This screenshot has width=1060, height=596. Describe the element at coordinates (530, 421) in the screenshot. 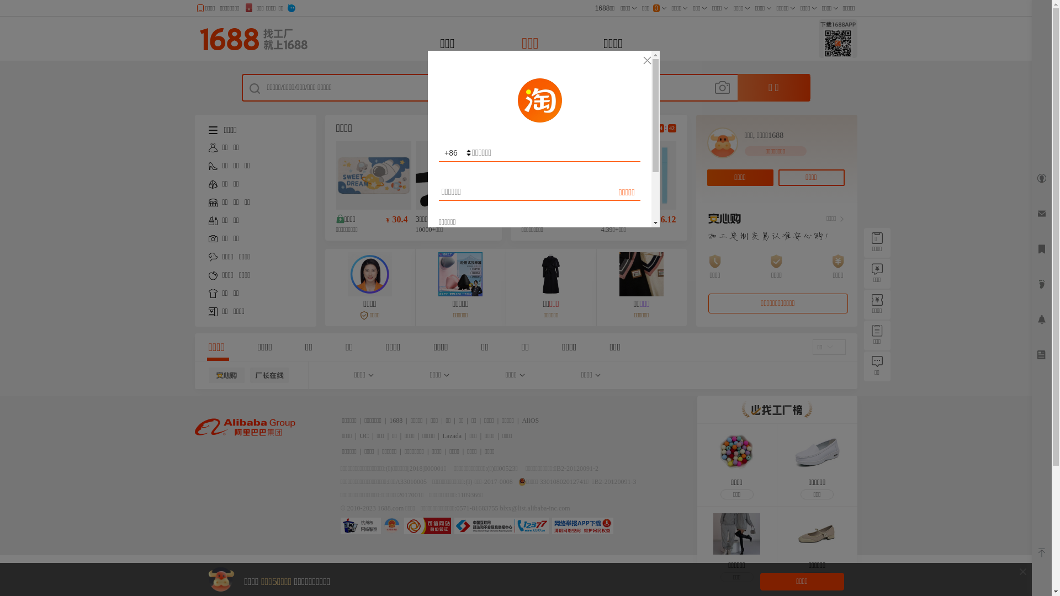

I see `AliOS` at that location.